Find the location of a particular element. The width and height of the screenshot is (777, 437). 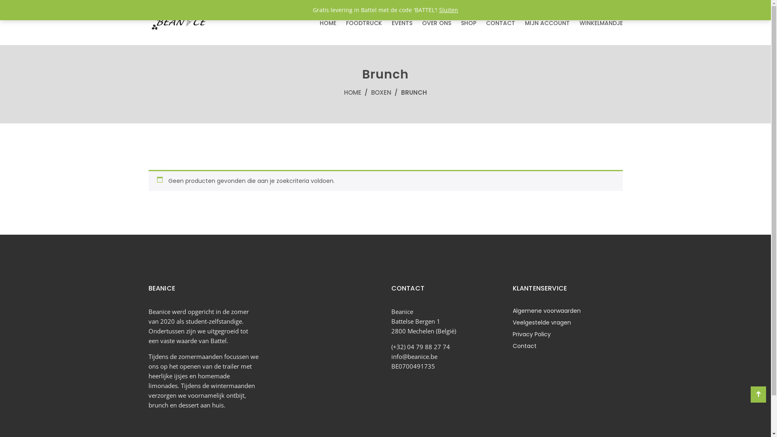

FOODTRUCK is located at coordinates (363, 23).